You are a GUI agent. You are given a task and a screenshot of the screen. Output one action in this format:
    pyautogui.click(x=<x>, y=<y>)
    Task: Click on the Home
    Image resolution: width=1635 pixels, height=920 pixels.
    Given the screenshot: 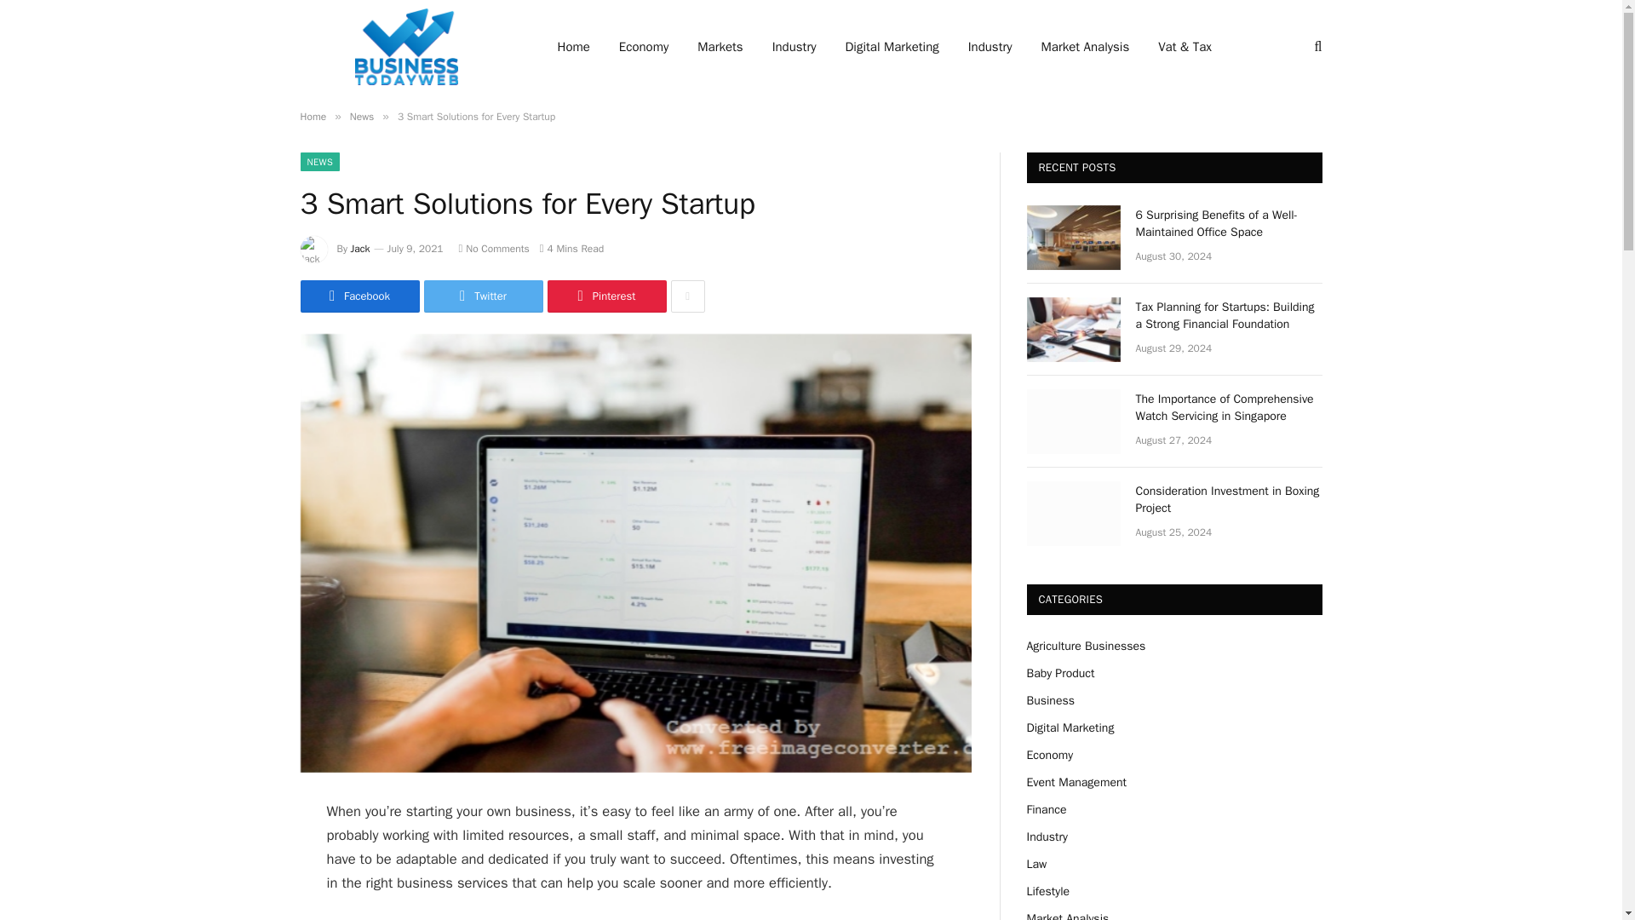 What is the action you would take?
    pyautogui.click(x=312, y=116)
    